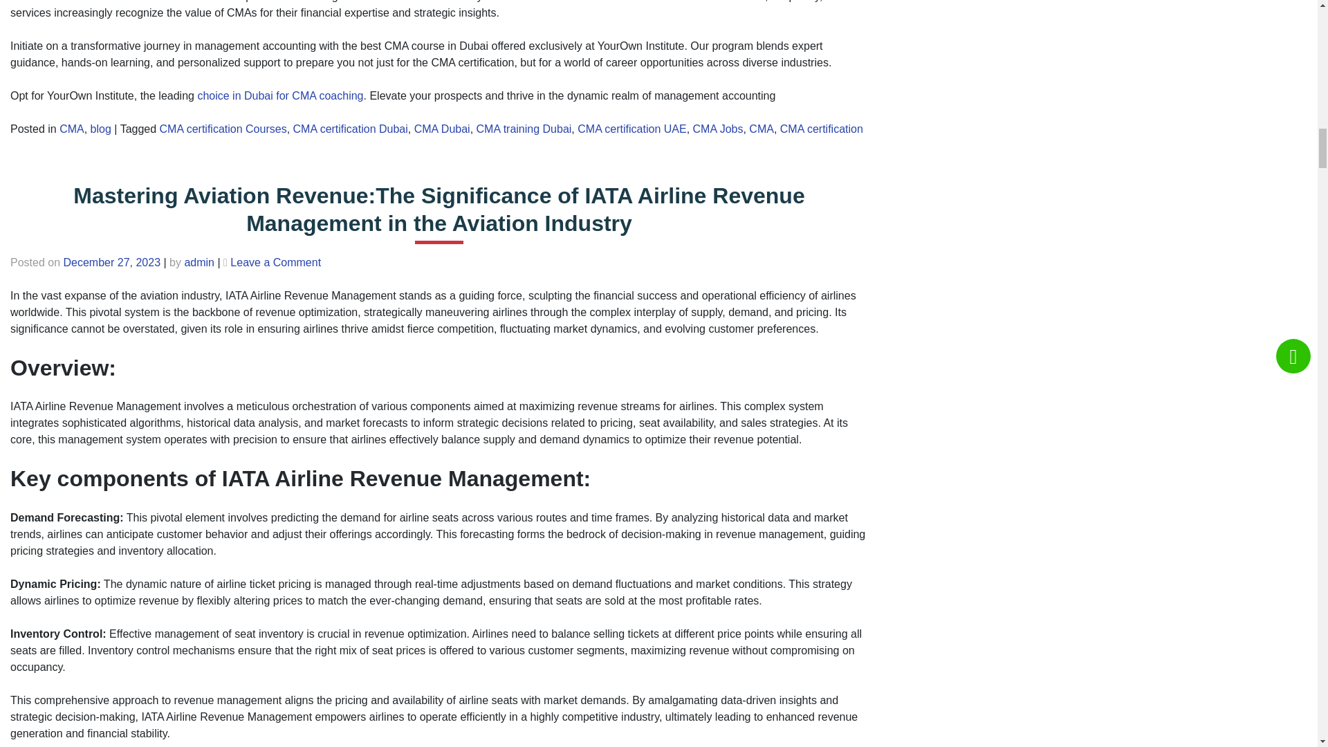  What do you see at coordinates (279, 95) in the screenshot?
I see `choice in Dubai for CMA coaching` at bounding box center [279, 95].